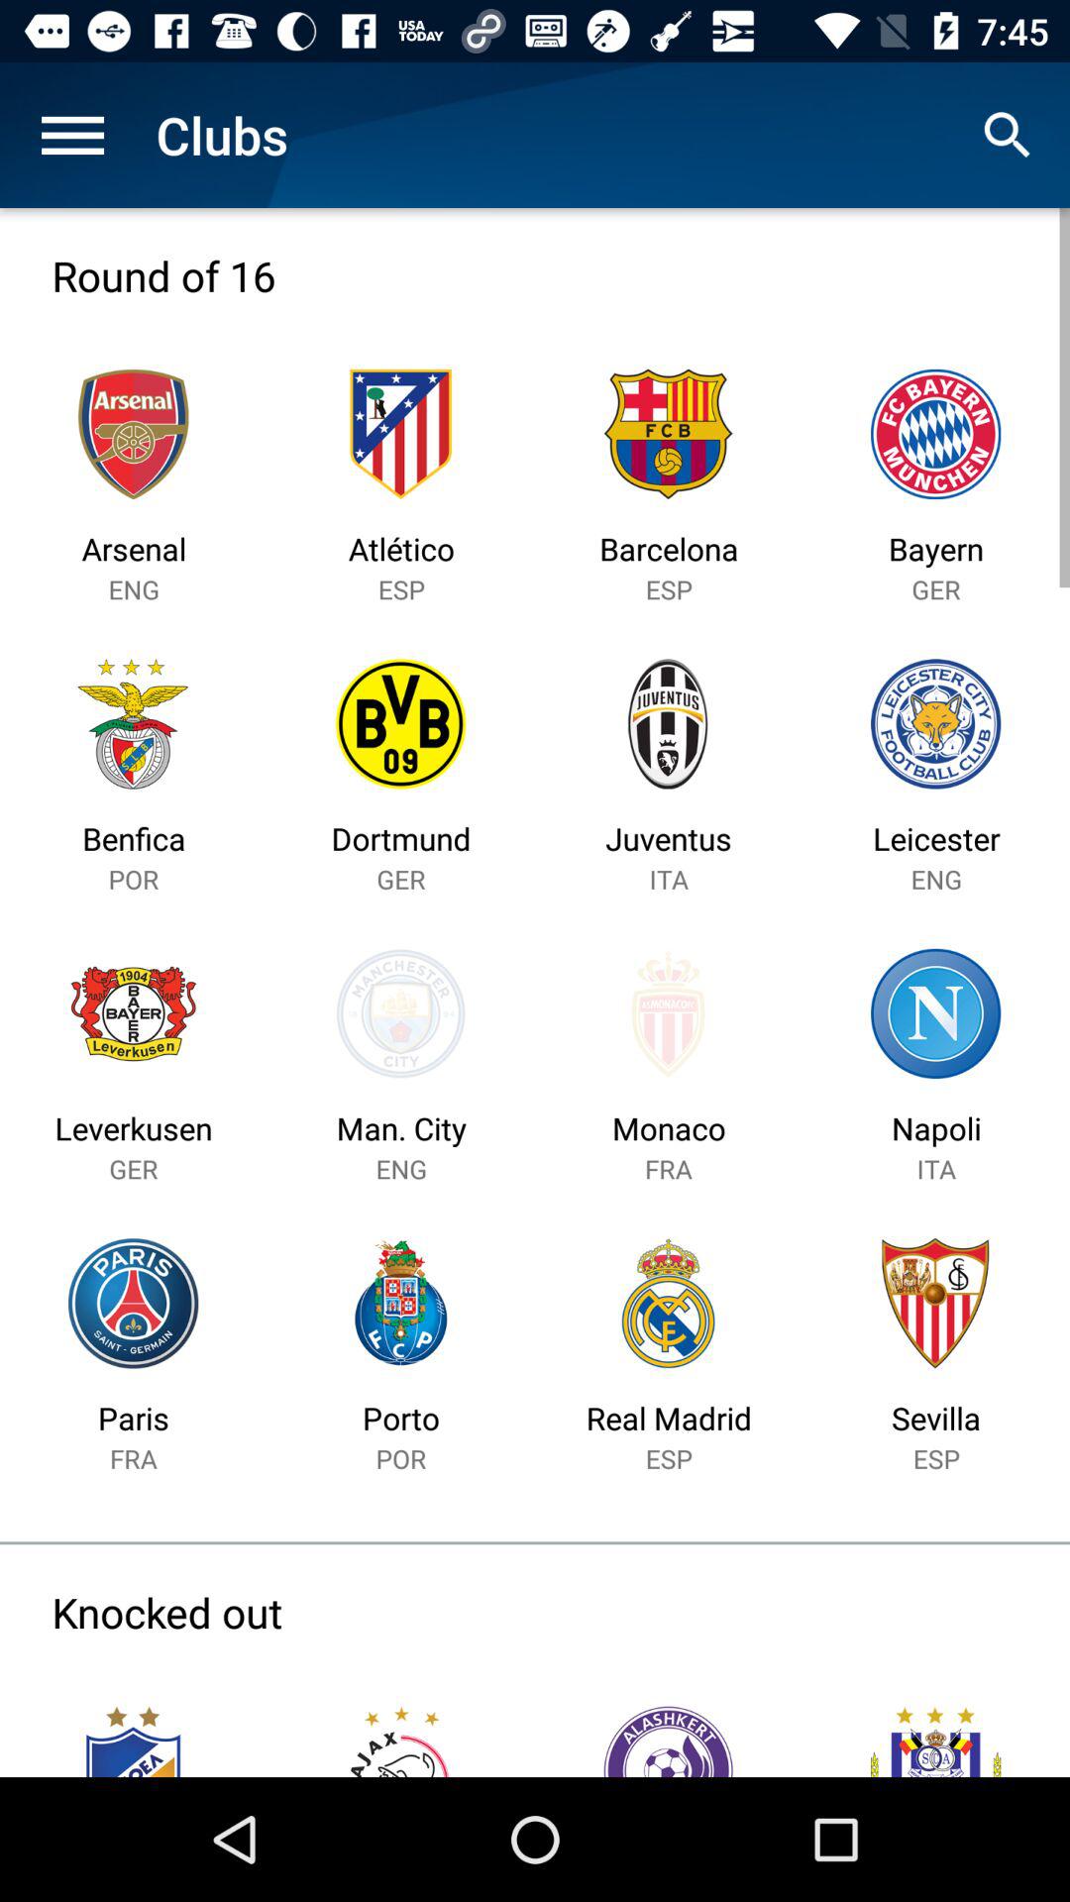 The image size is (1070, 1902). I want to click on press the item to the left of the clubs, so click(72, 135).